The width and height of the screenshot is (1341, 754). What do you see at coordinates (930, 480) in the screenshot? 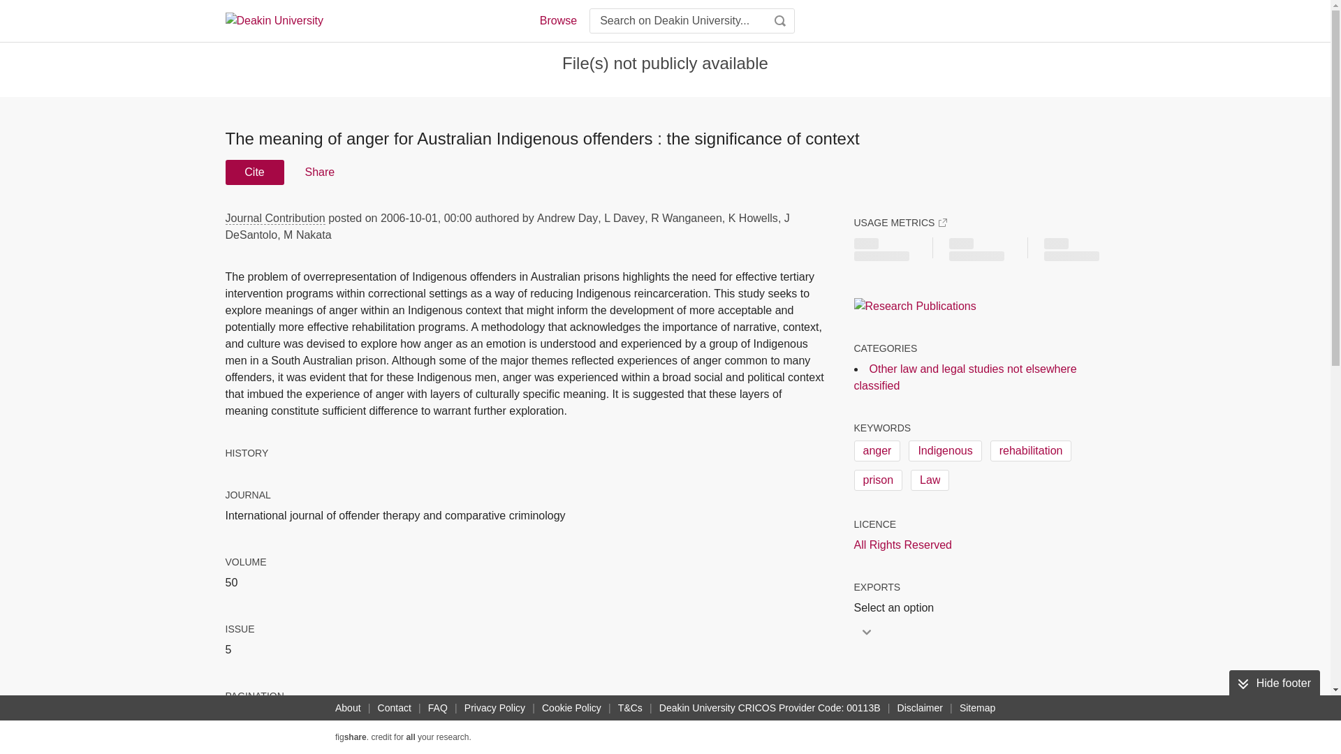
I see `Law` at bounding box center [930, 480].